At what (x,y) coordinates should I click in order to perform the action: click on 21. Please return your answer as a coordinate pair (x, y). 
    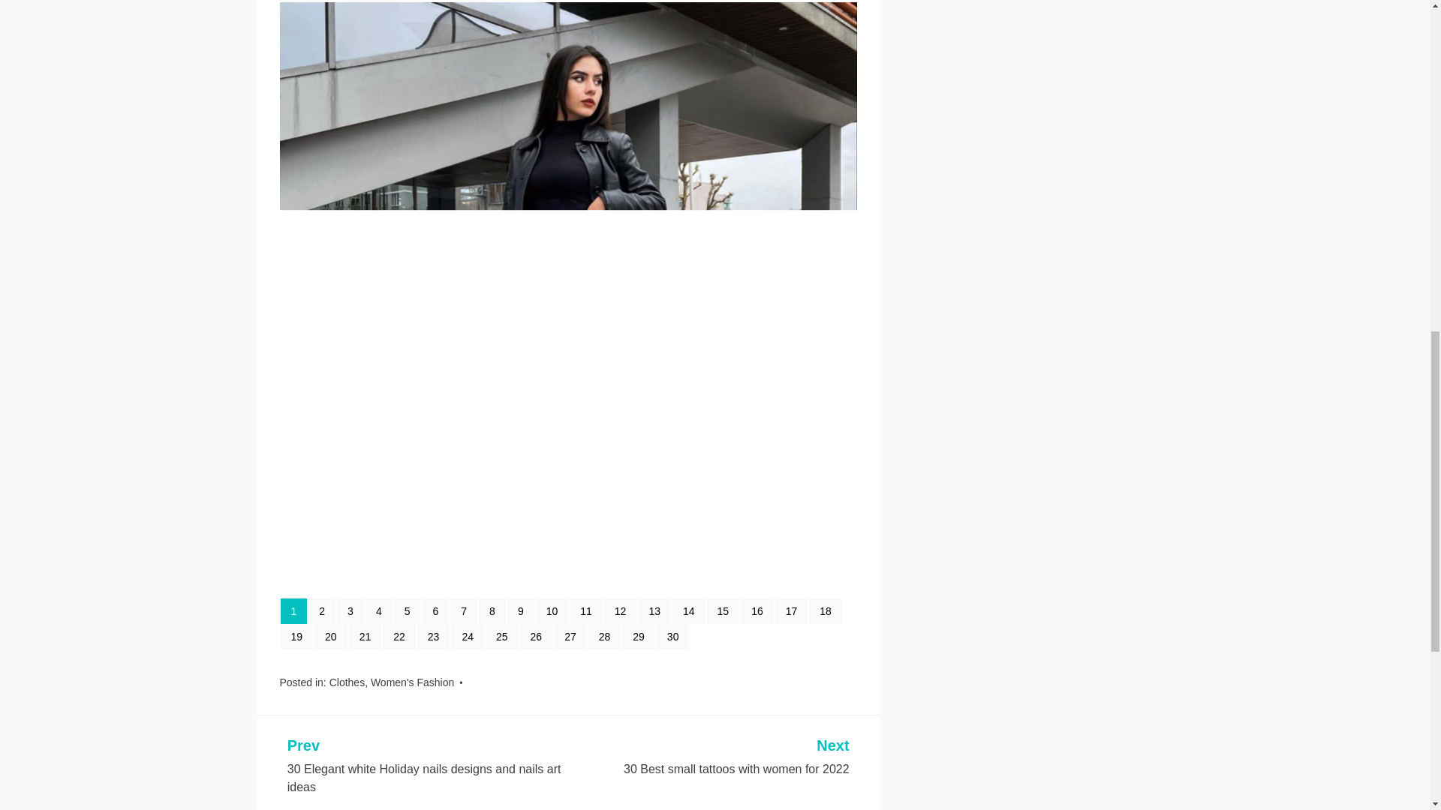
    Looking at the image, I should click on (365, 636).